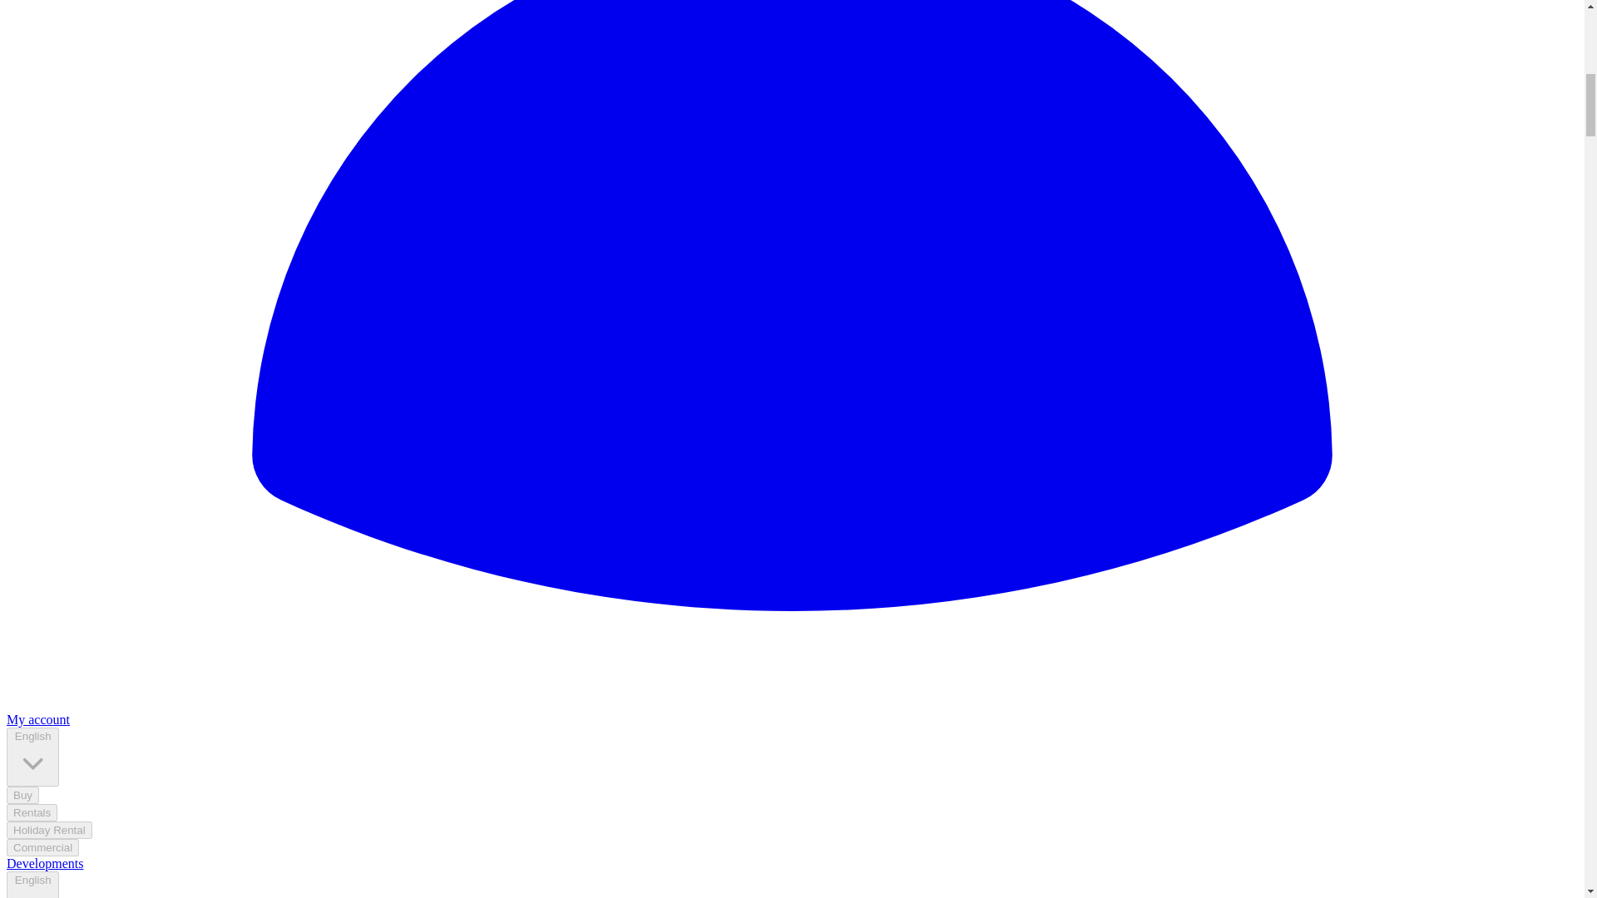  What do you see at coordinates (49, 830) in the screenshot?
I see `Holiday Rental` at bounding box center [49, 830].